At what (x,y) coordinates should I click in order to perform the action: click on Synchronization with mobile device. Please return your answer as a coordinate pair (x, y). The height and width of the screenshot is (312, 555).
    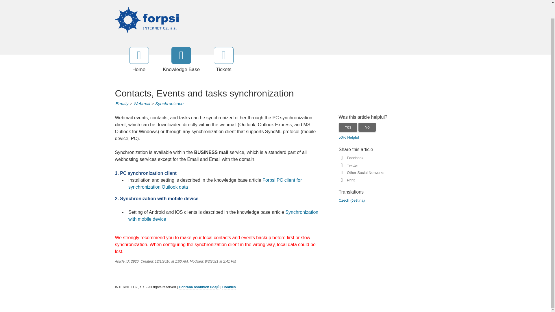
    Looking at the image, I should click on (223, 216).